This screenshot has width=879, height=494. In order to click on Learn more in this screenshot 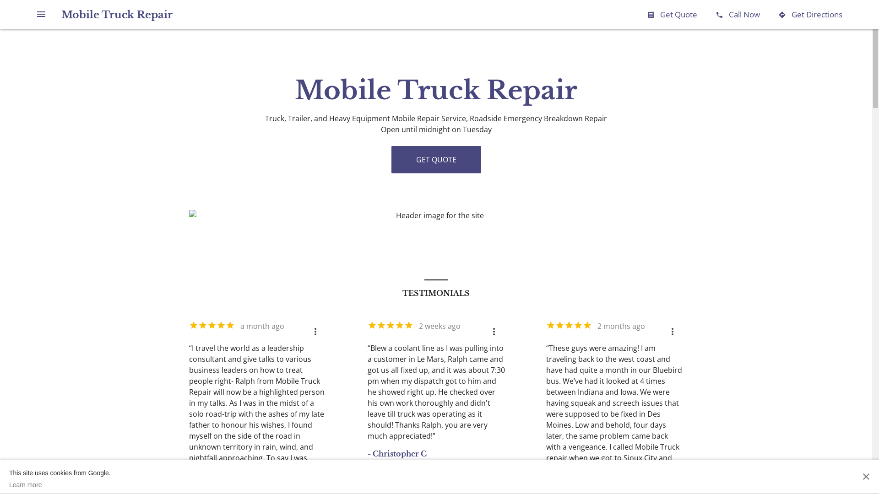, I will do `click(60, 485)`.